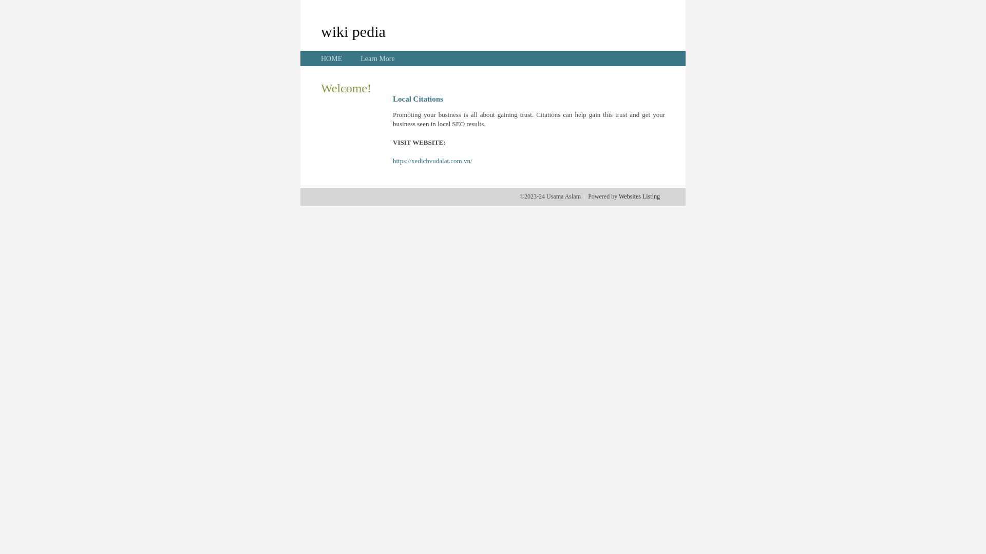 This screenshot has width=986, height=554. I want to click on Learn More, so click(377, 58).